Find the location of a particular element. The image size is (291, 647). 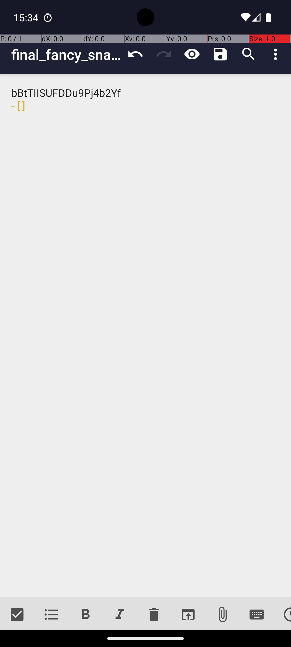

final_fancy_snake is located at coordinates (66, 54).